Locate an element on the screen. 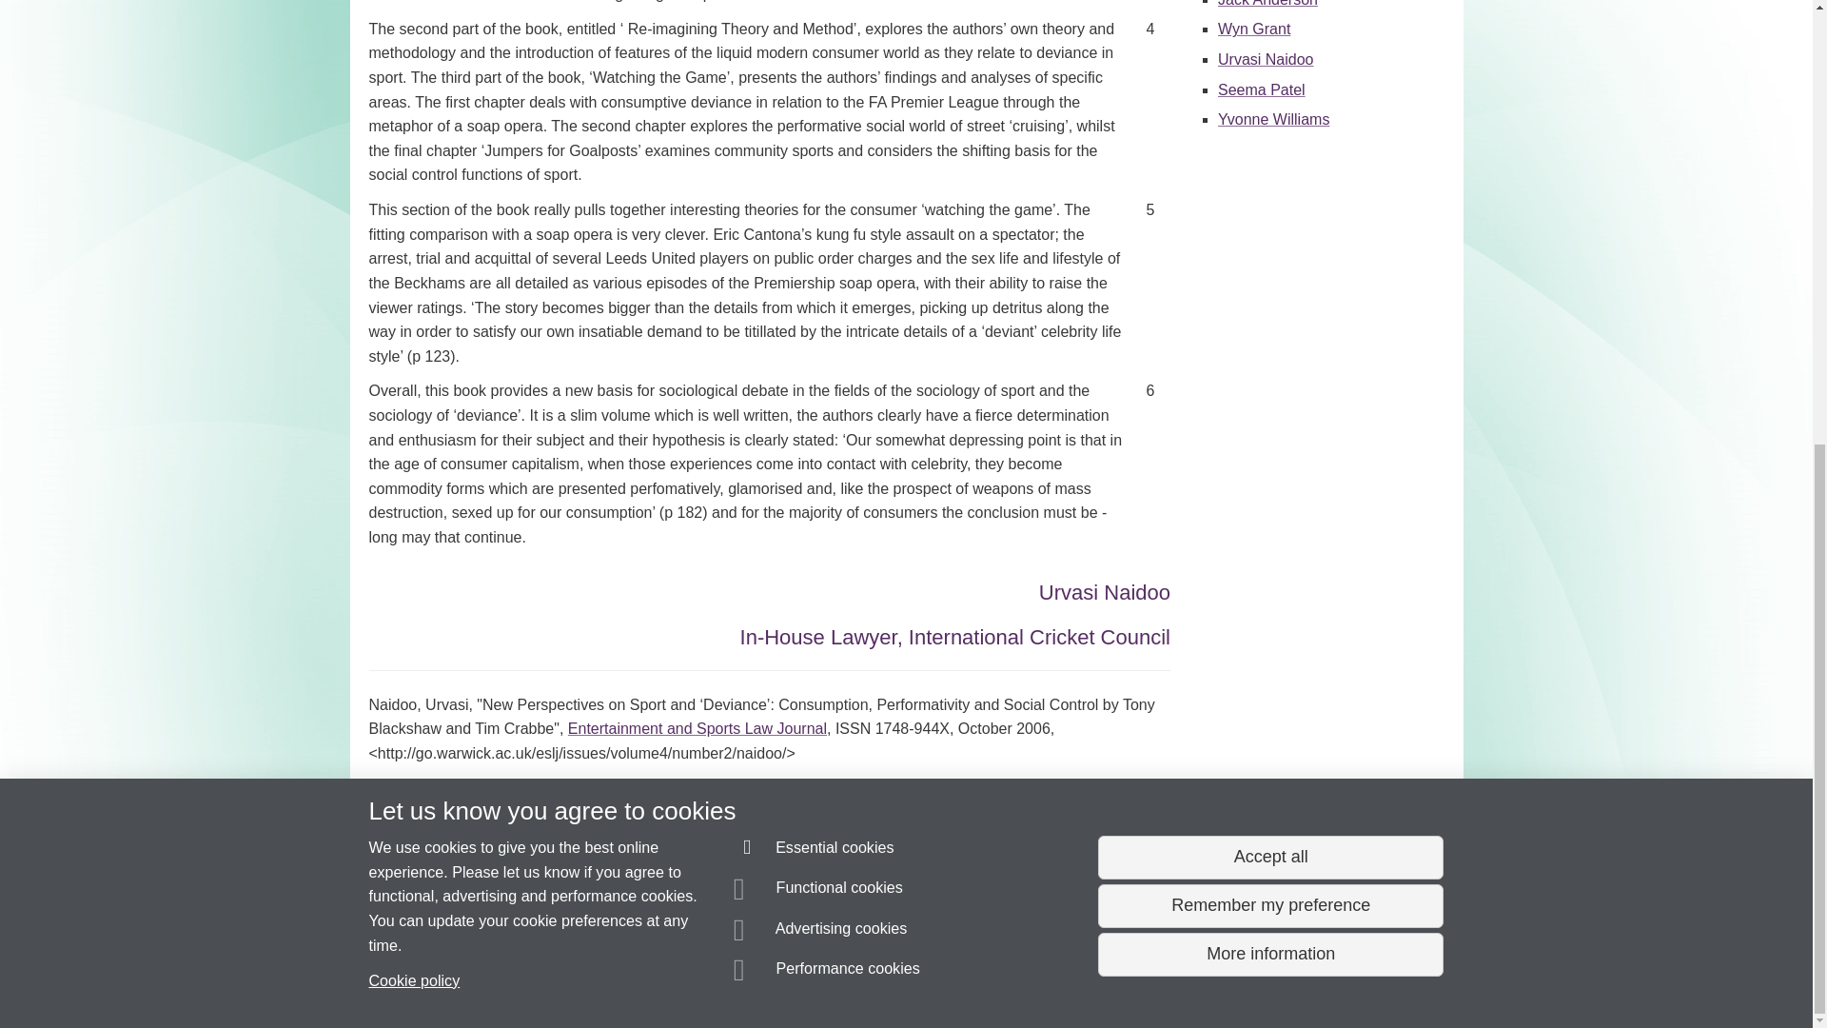 The height and width of the screenshot is (1028, 1827). Accept all functional, advertising and performance cookies is located at coordinates (1269, 80).